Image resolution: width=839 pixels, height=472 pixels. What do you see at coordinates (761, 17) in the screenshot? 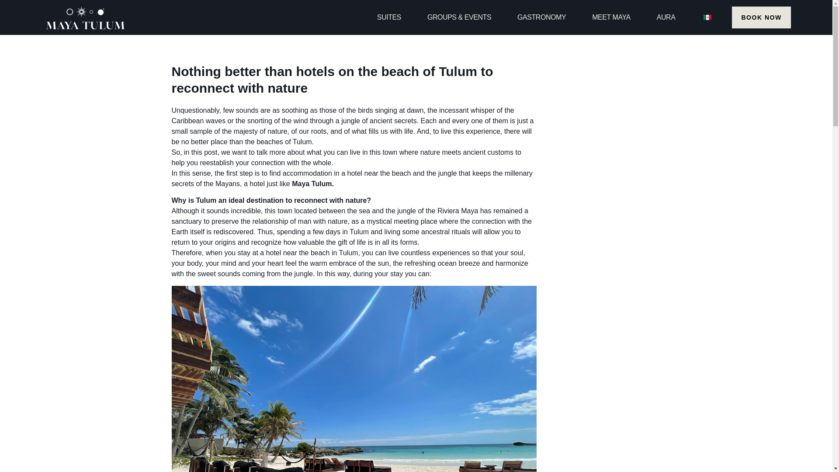
I see `BOOK NOW` at bounding box center [761, 17].